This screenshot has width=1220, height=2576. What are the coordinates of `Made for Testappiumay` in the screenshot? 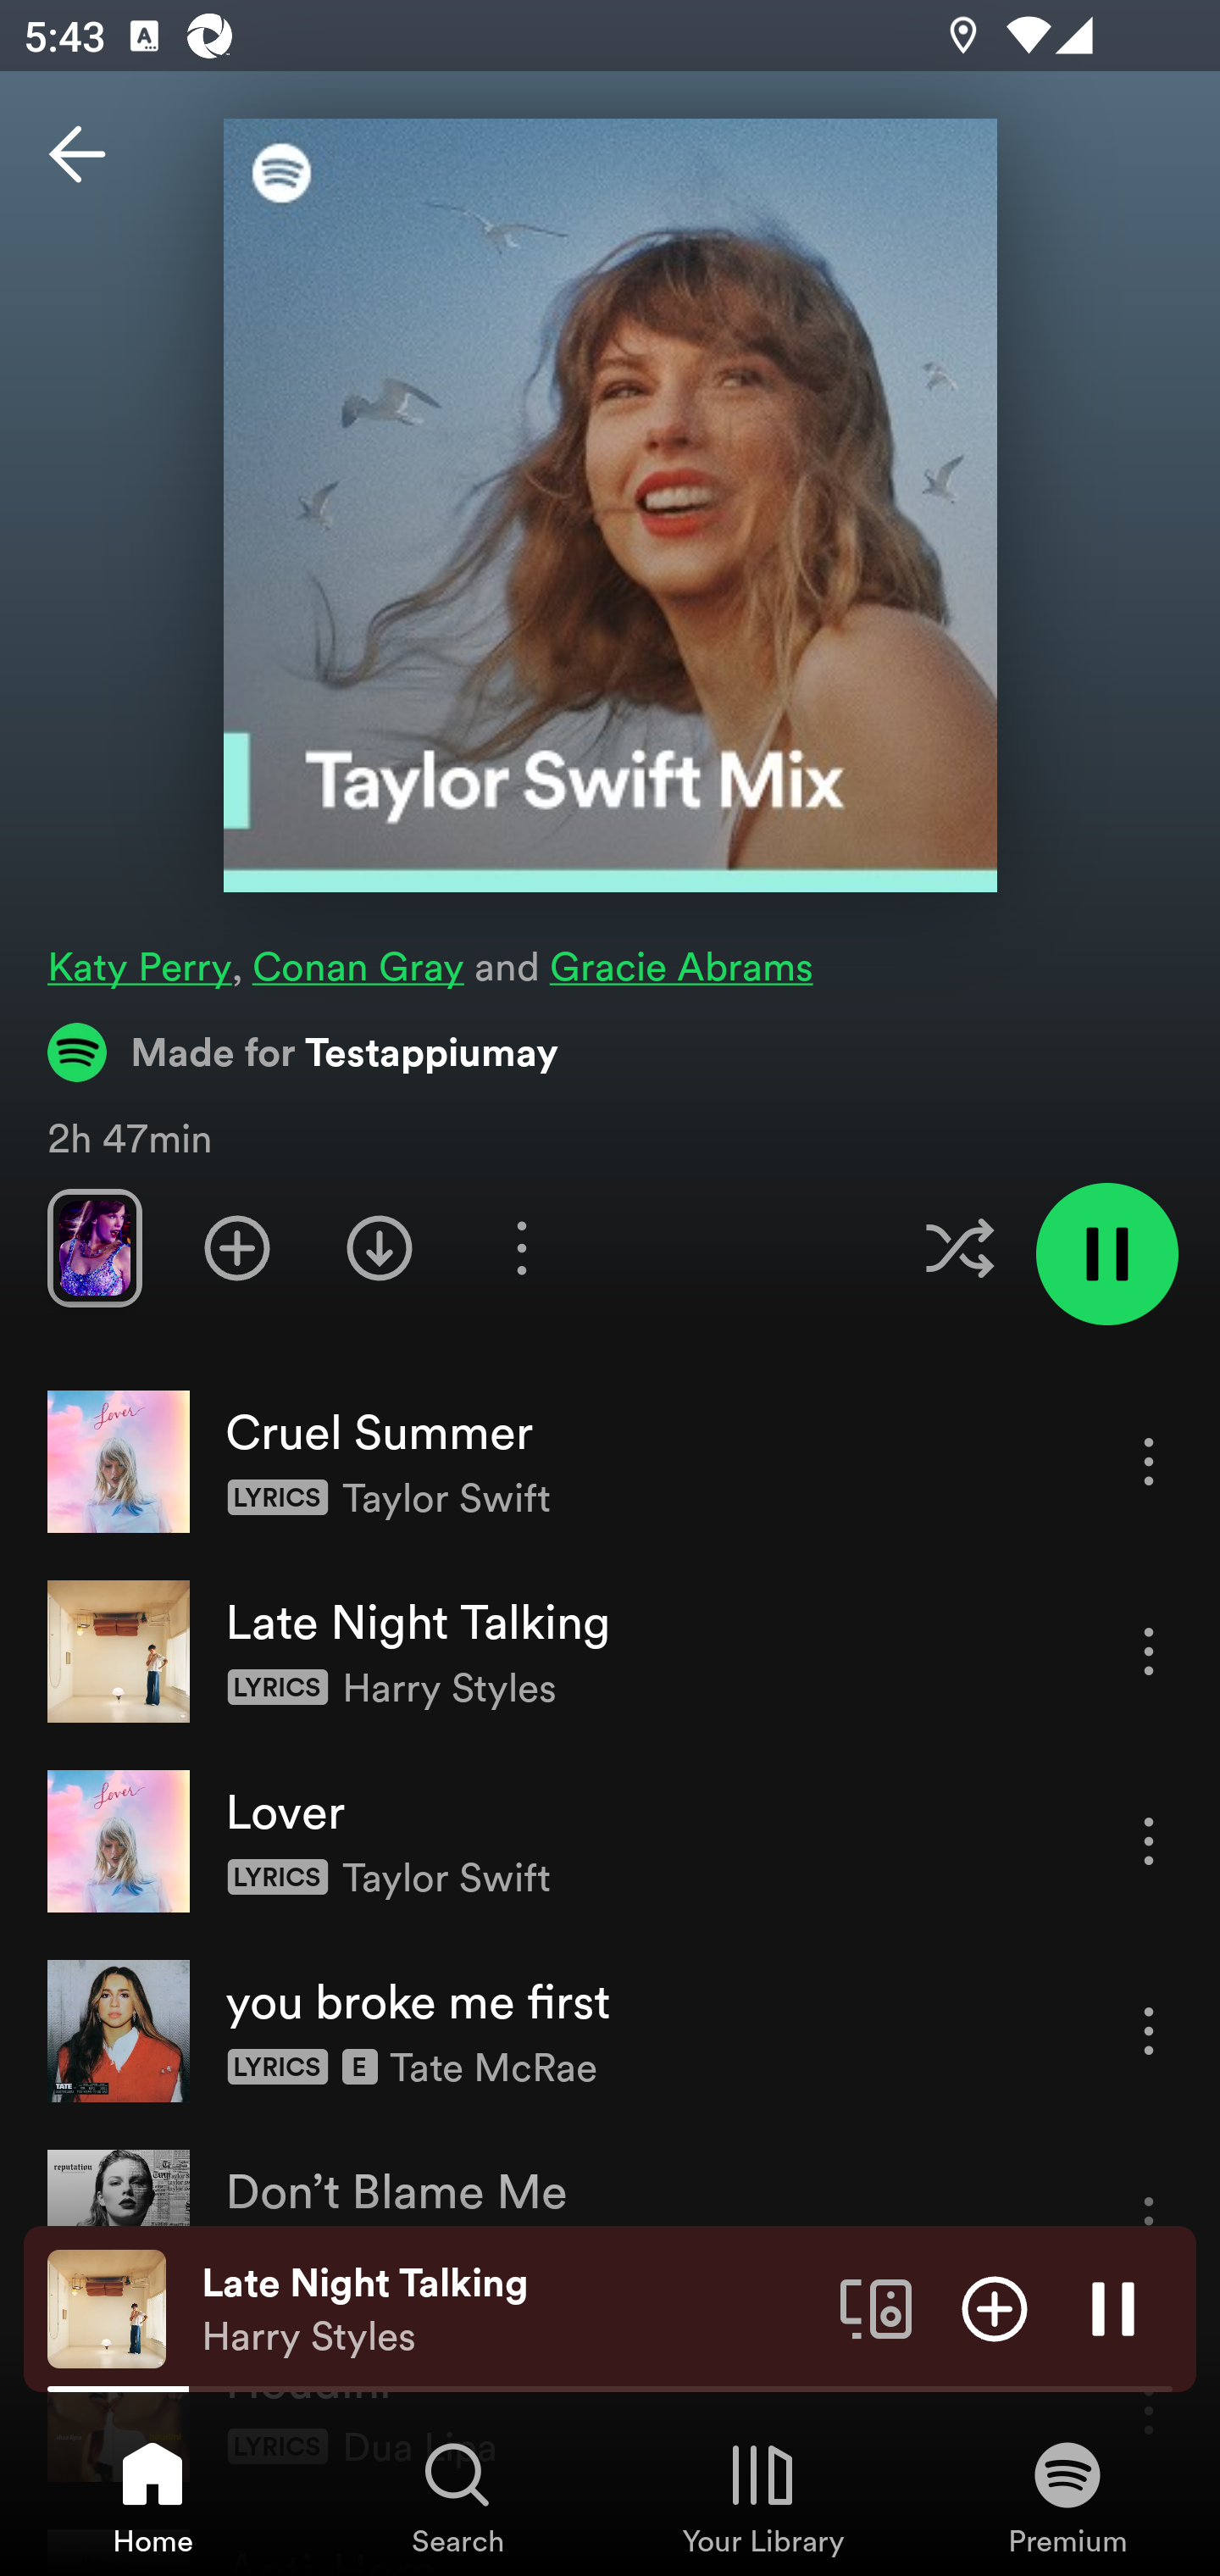 It's located at (303, 1052).